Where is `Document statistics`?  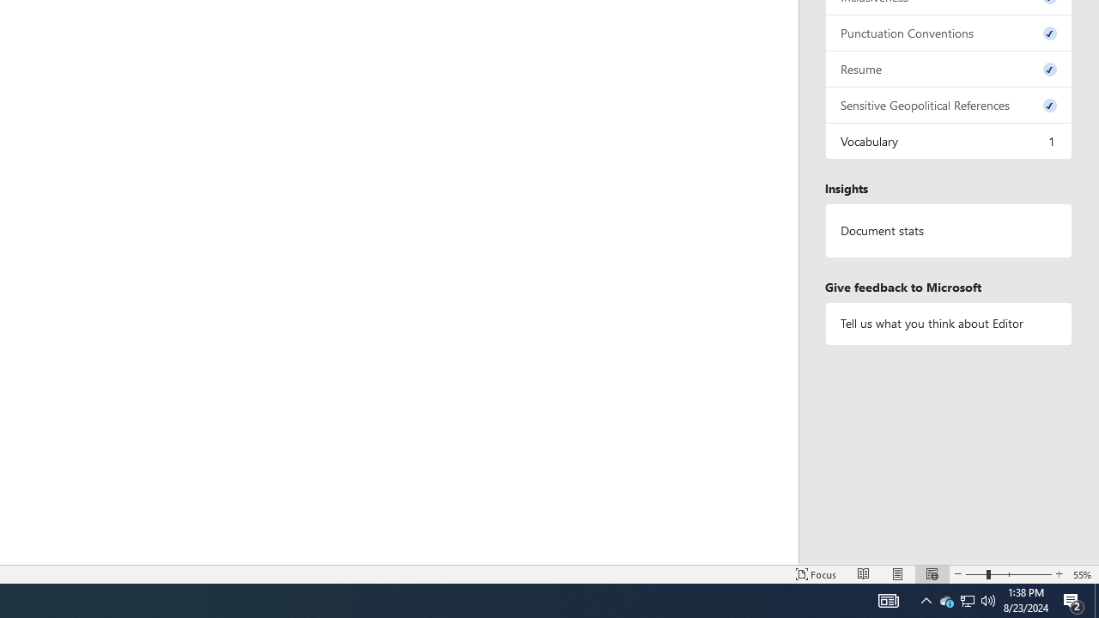 Document statistics is located at coordinates (949, 231).